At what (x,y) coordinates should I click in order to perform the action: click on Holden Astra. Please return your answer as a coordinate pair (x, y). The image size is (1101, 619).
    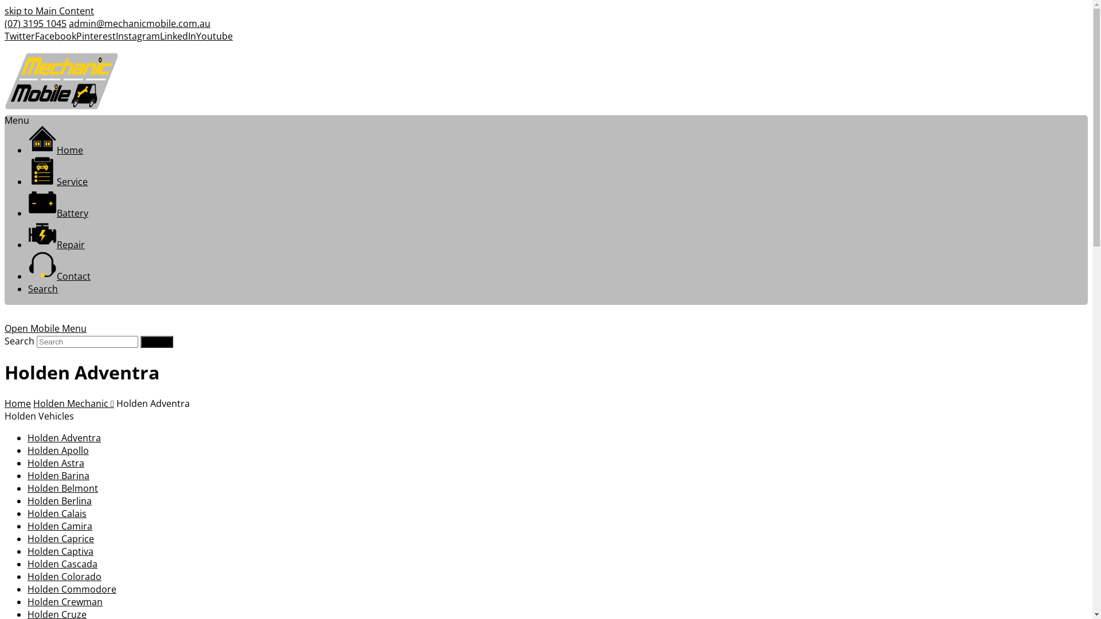
    Looking at the image, I should click on (56, 463).